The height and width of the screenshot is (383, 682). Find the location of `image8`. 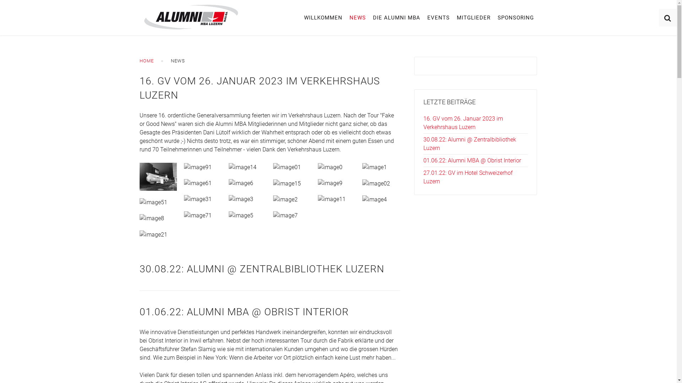

image8 is located at coordinates (151, 218).